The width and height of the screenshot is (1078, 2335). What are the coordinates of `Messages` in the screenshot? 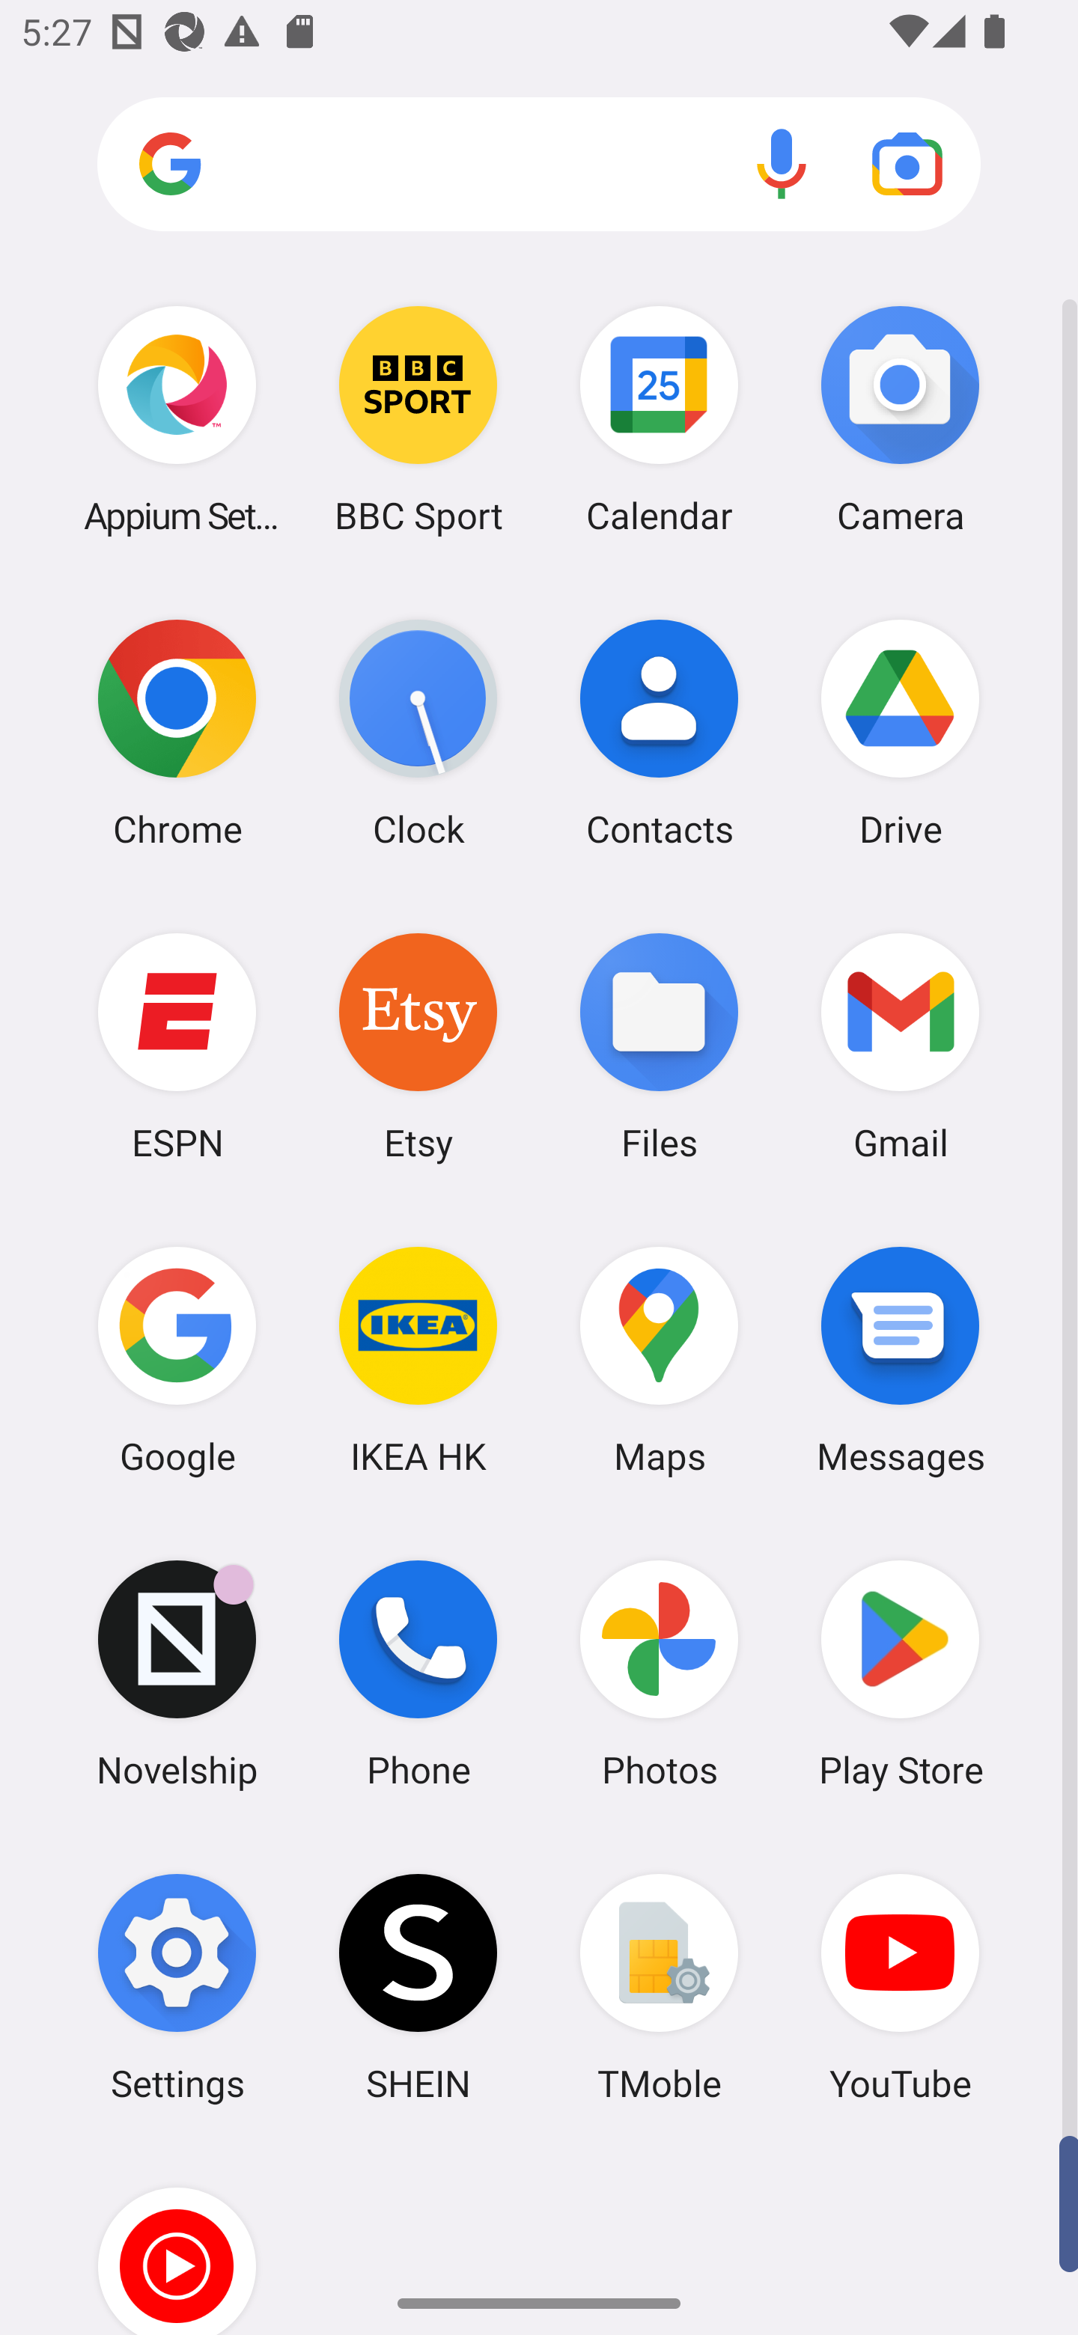 It's located at (900, 1360).